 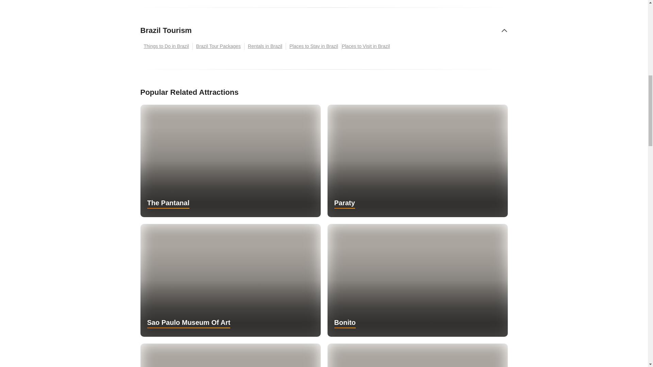 What do you see at coordinates (367, 46) in the screenshot?
I see `Places to Visit in Brazil` at bounding box center [367, 46].